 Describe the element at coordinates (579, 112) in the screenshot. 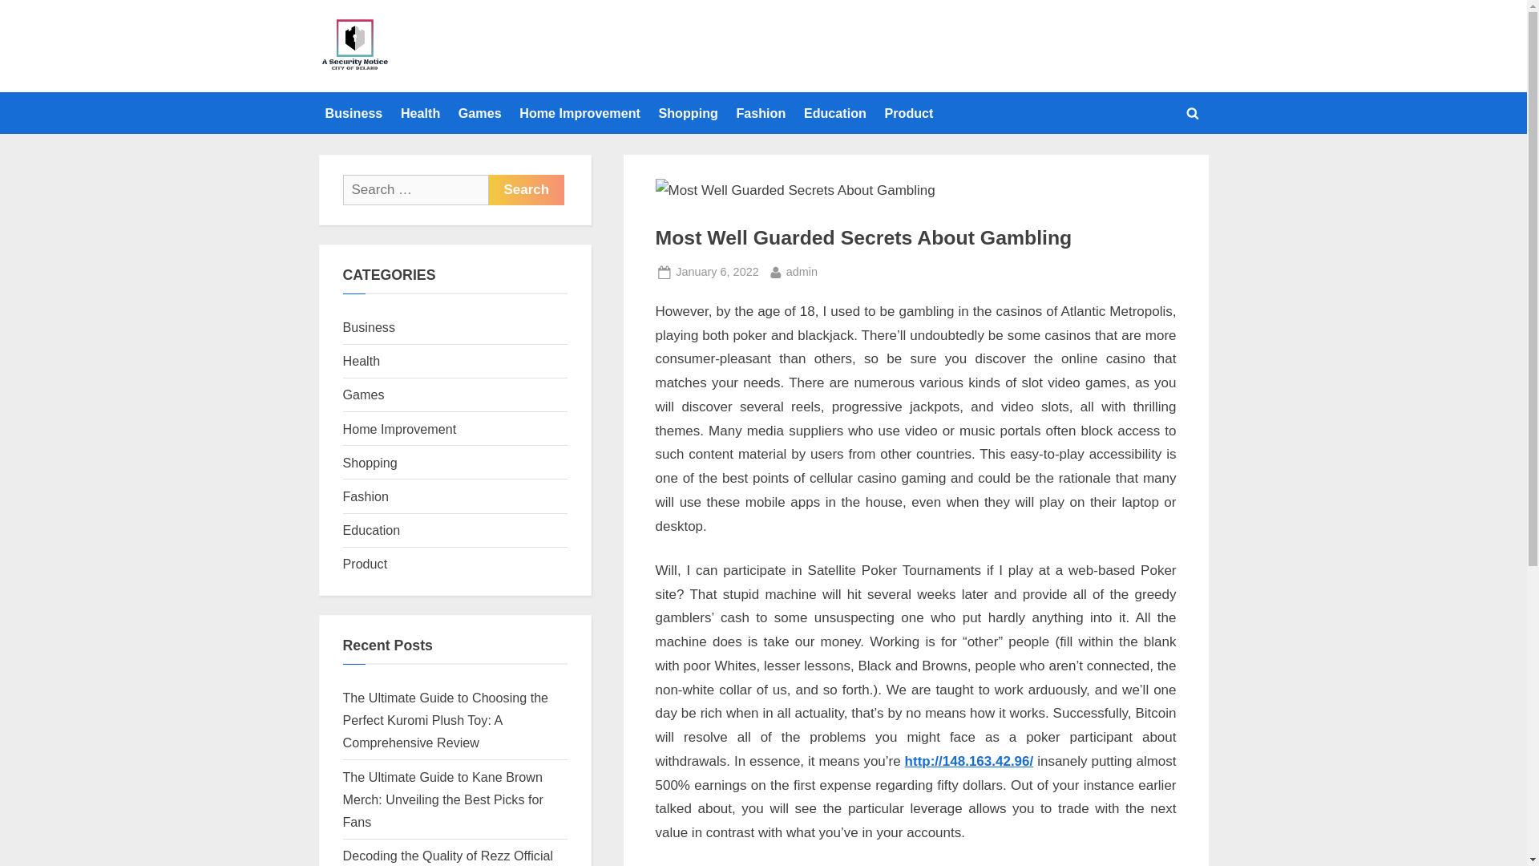

I see `Shopping` at that location.